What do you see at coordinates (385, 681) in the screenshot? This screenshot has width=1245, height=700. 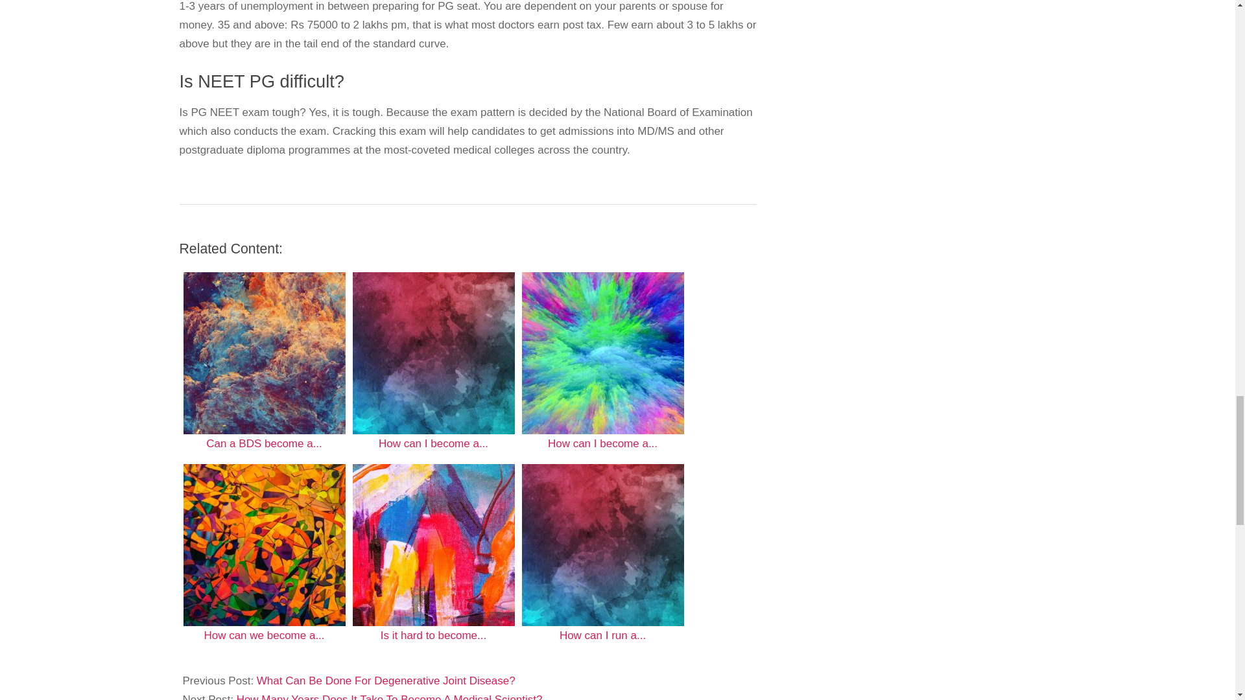 I see `What Can Be Done For Degenerative Joint Disease?` at bounding box center [385, 681].